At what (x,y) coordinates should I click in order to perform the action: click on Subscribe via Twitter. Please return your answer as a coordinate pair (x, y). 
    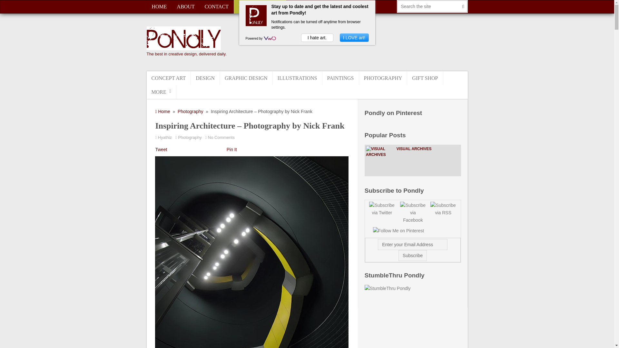
    Looking at the image, I should click on (380, 209).